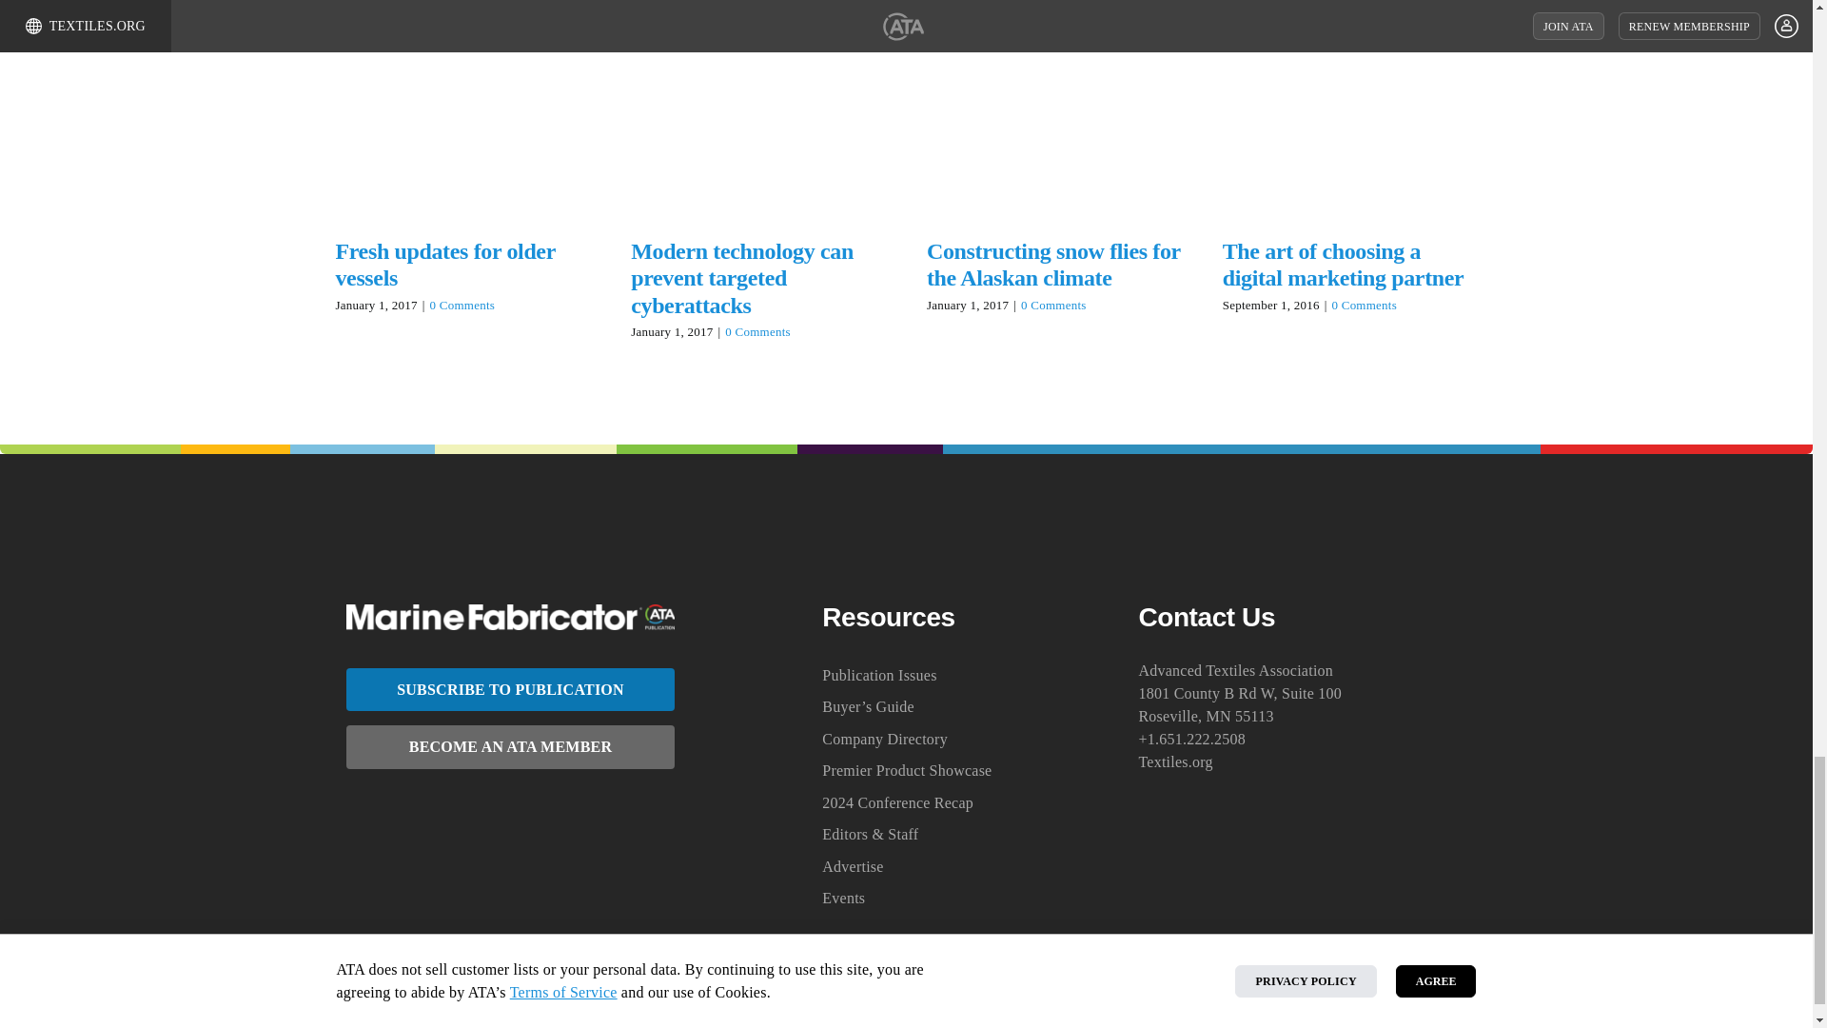 This screenshot has width=1827, height=1028. Describe the element at coordinates (444, 265) in the screenshot. I see `Fresh updates for older vessels` at that location.